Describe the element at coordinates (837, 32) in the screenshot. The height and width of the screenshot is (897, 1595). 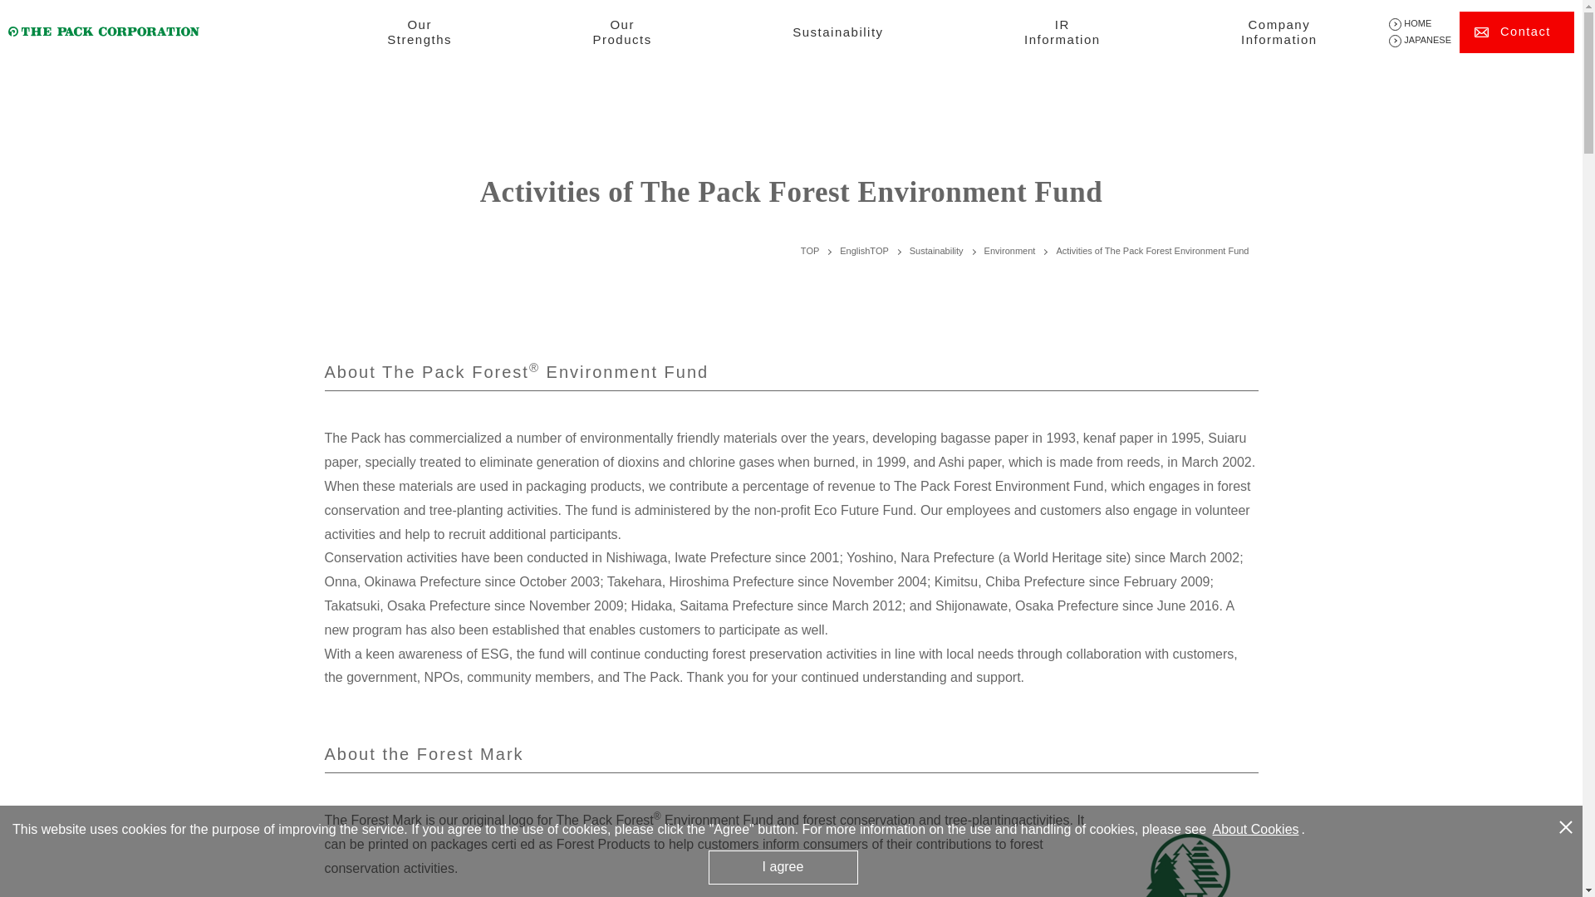
I see `Sustainability` at that location.